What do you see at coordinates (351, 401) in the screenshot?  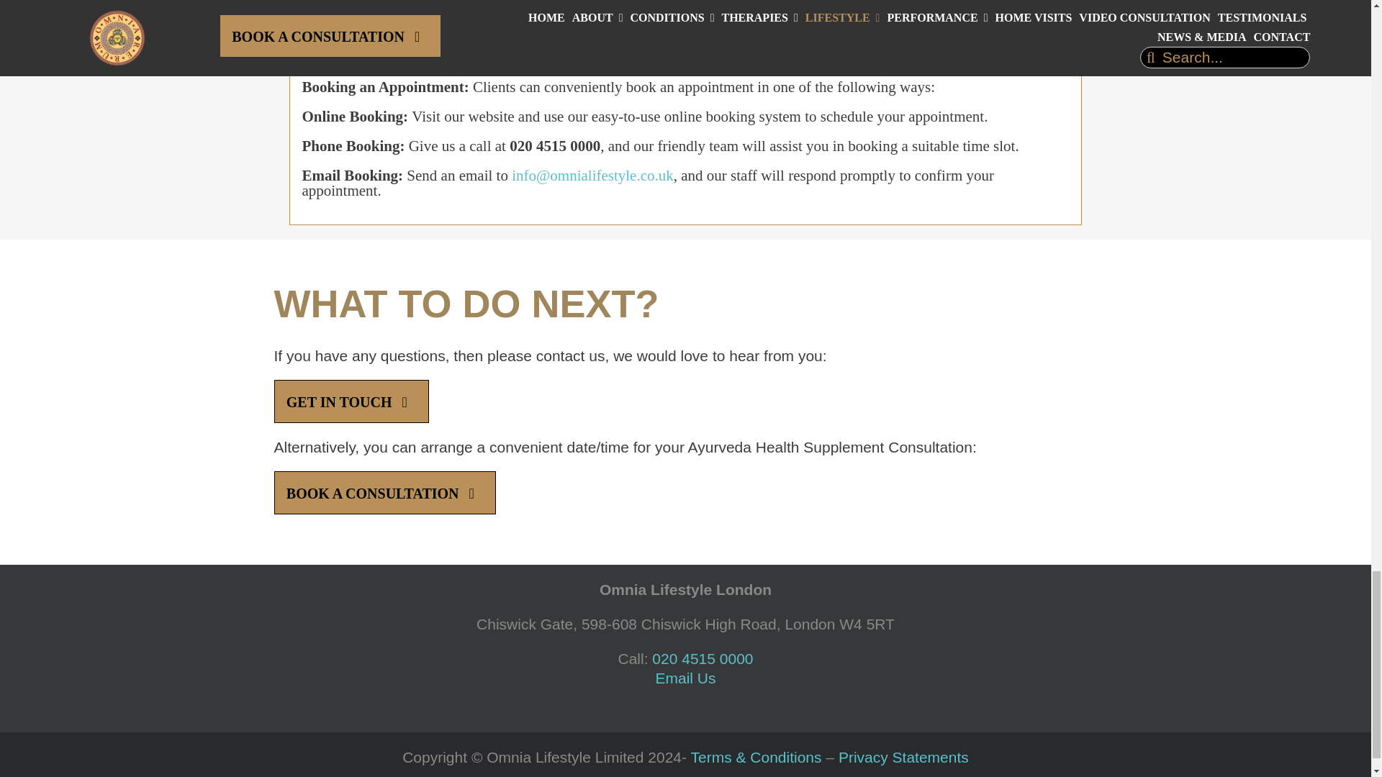 I see `Get in touch` at bounding box center [351, 401].